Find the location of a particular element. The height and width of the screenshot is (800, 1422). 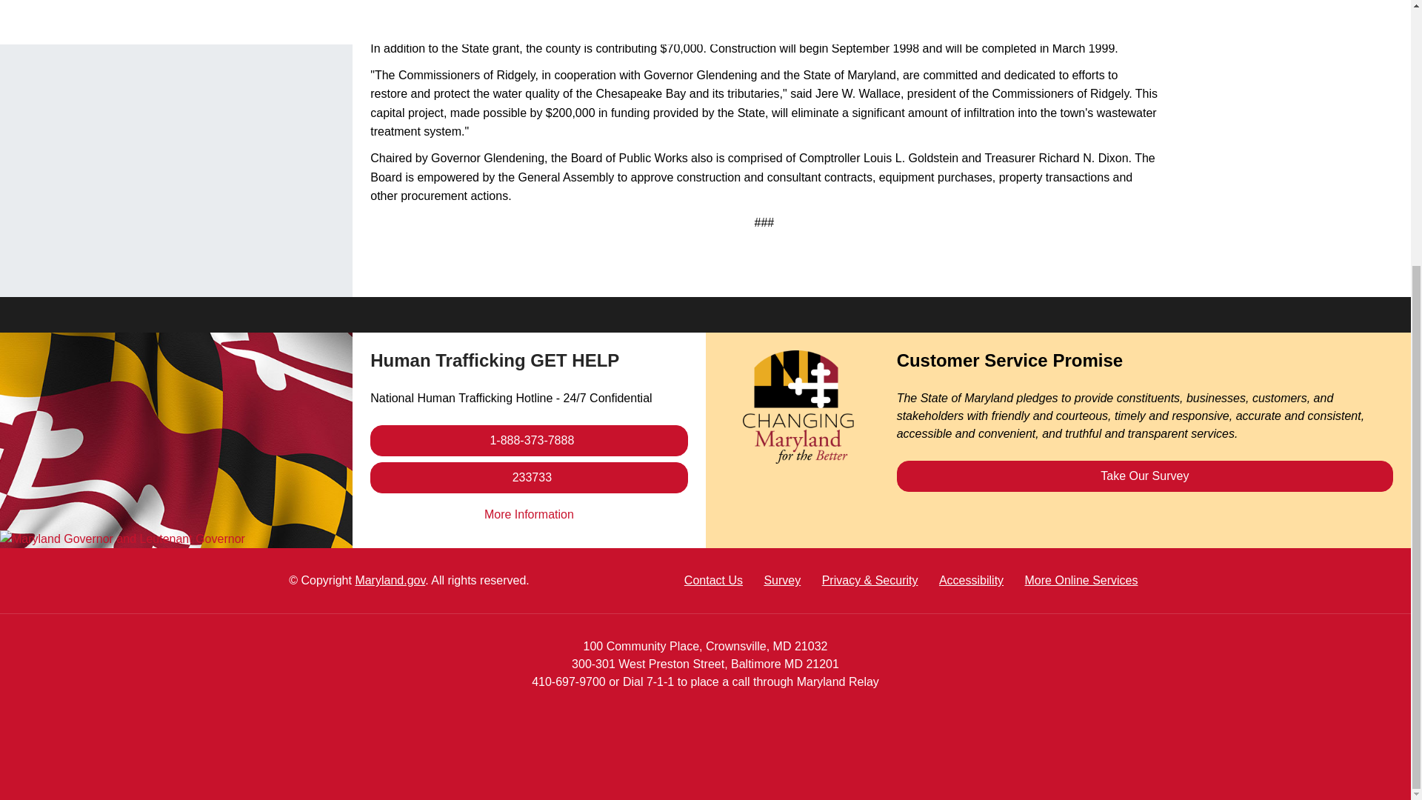

233733 is located at coordinates (528, 478).